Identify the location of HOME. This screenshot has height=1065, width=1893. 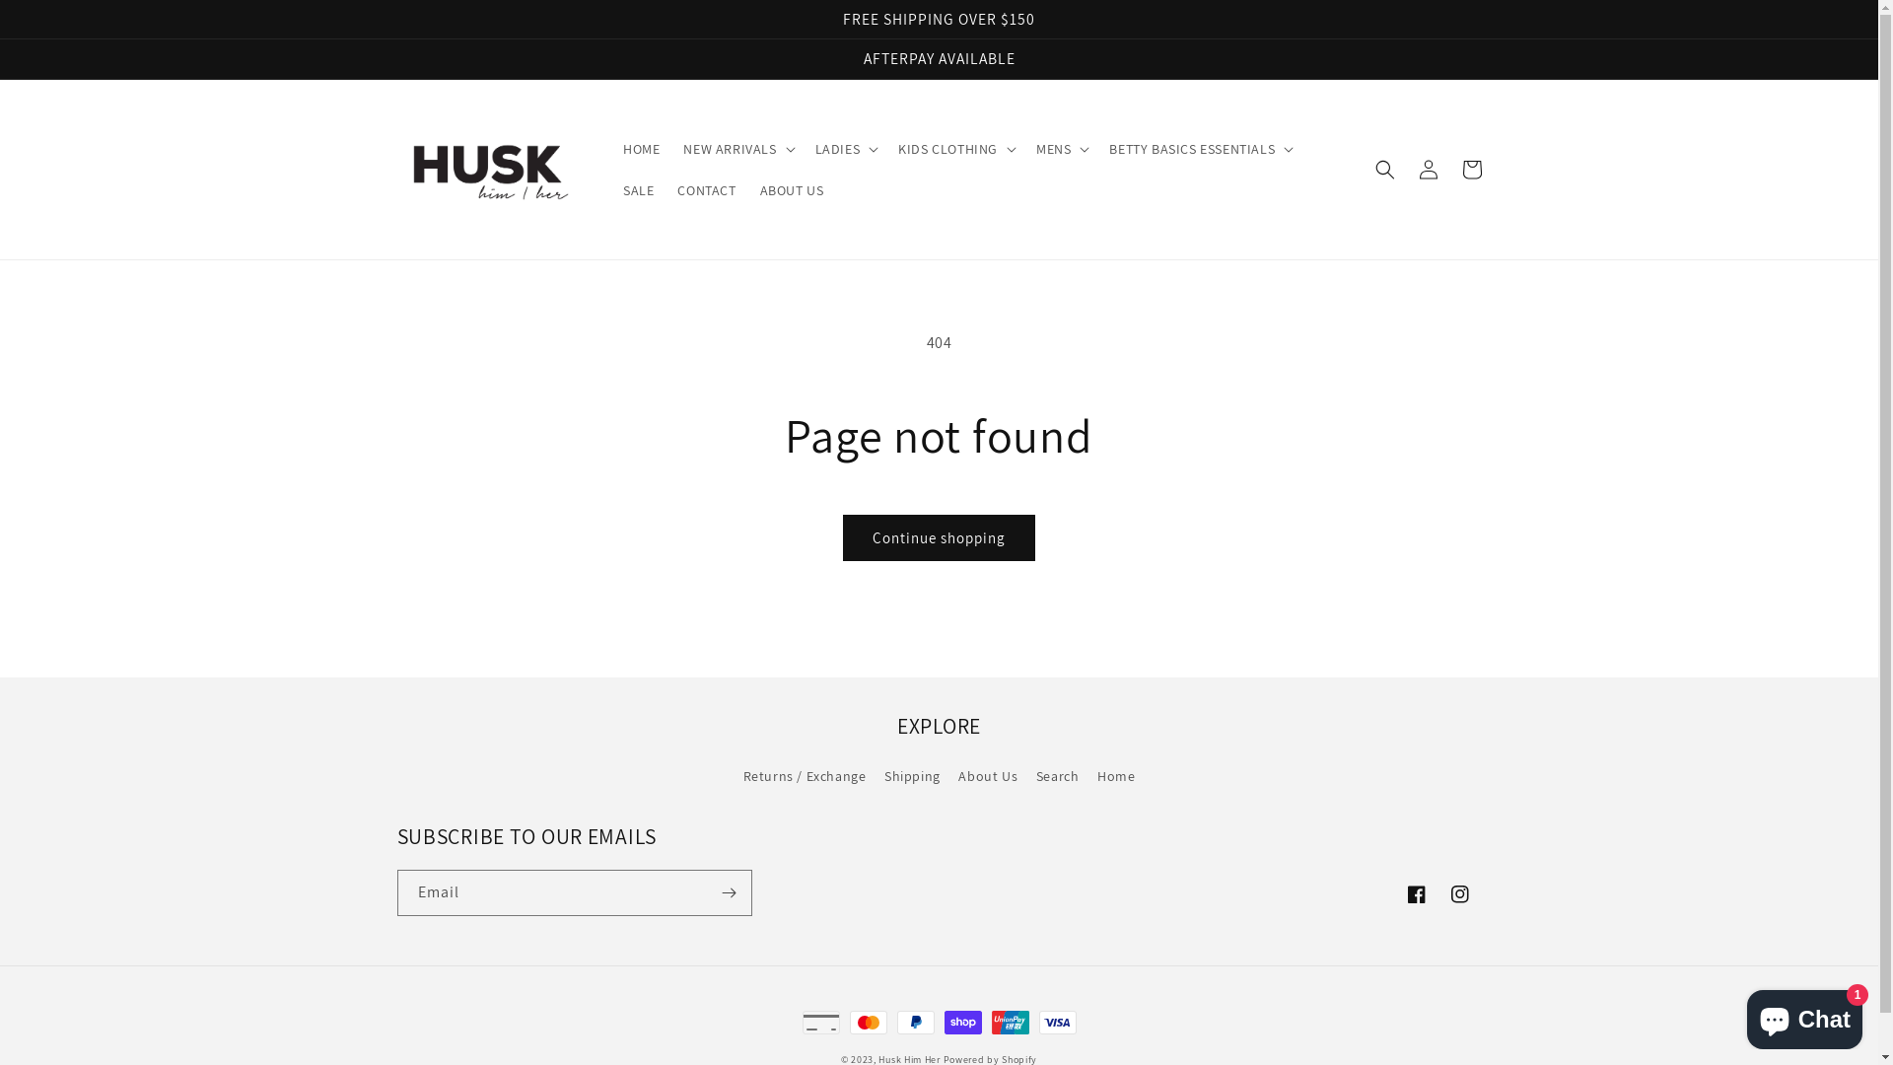
(641, 149).